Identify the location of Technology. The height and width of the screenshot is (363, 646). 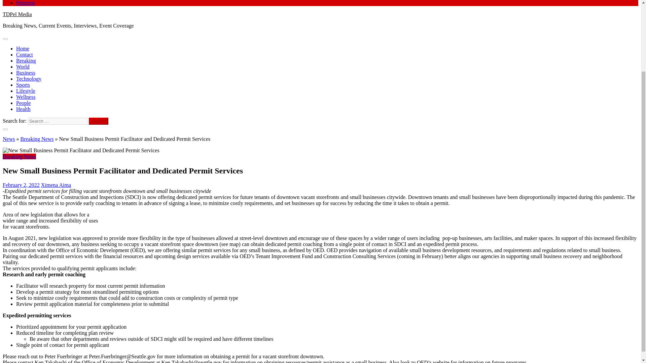
(29, 79).